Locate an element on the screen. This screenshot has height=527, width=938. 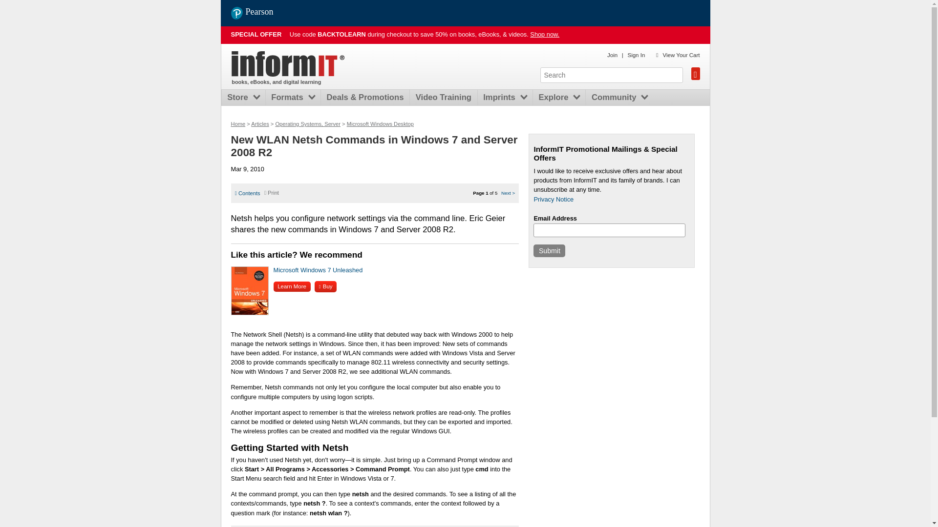
View Your Cart is located at coordinates (681, 55).